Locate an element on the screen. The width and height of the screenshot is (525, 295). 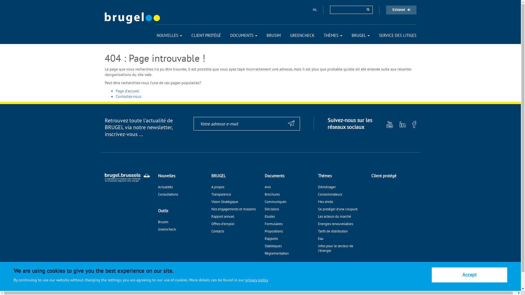
Rapports is located at coordinates (271, 239).